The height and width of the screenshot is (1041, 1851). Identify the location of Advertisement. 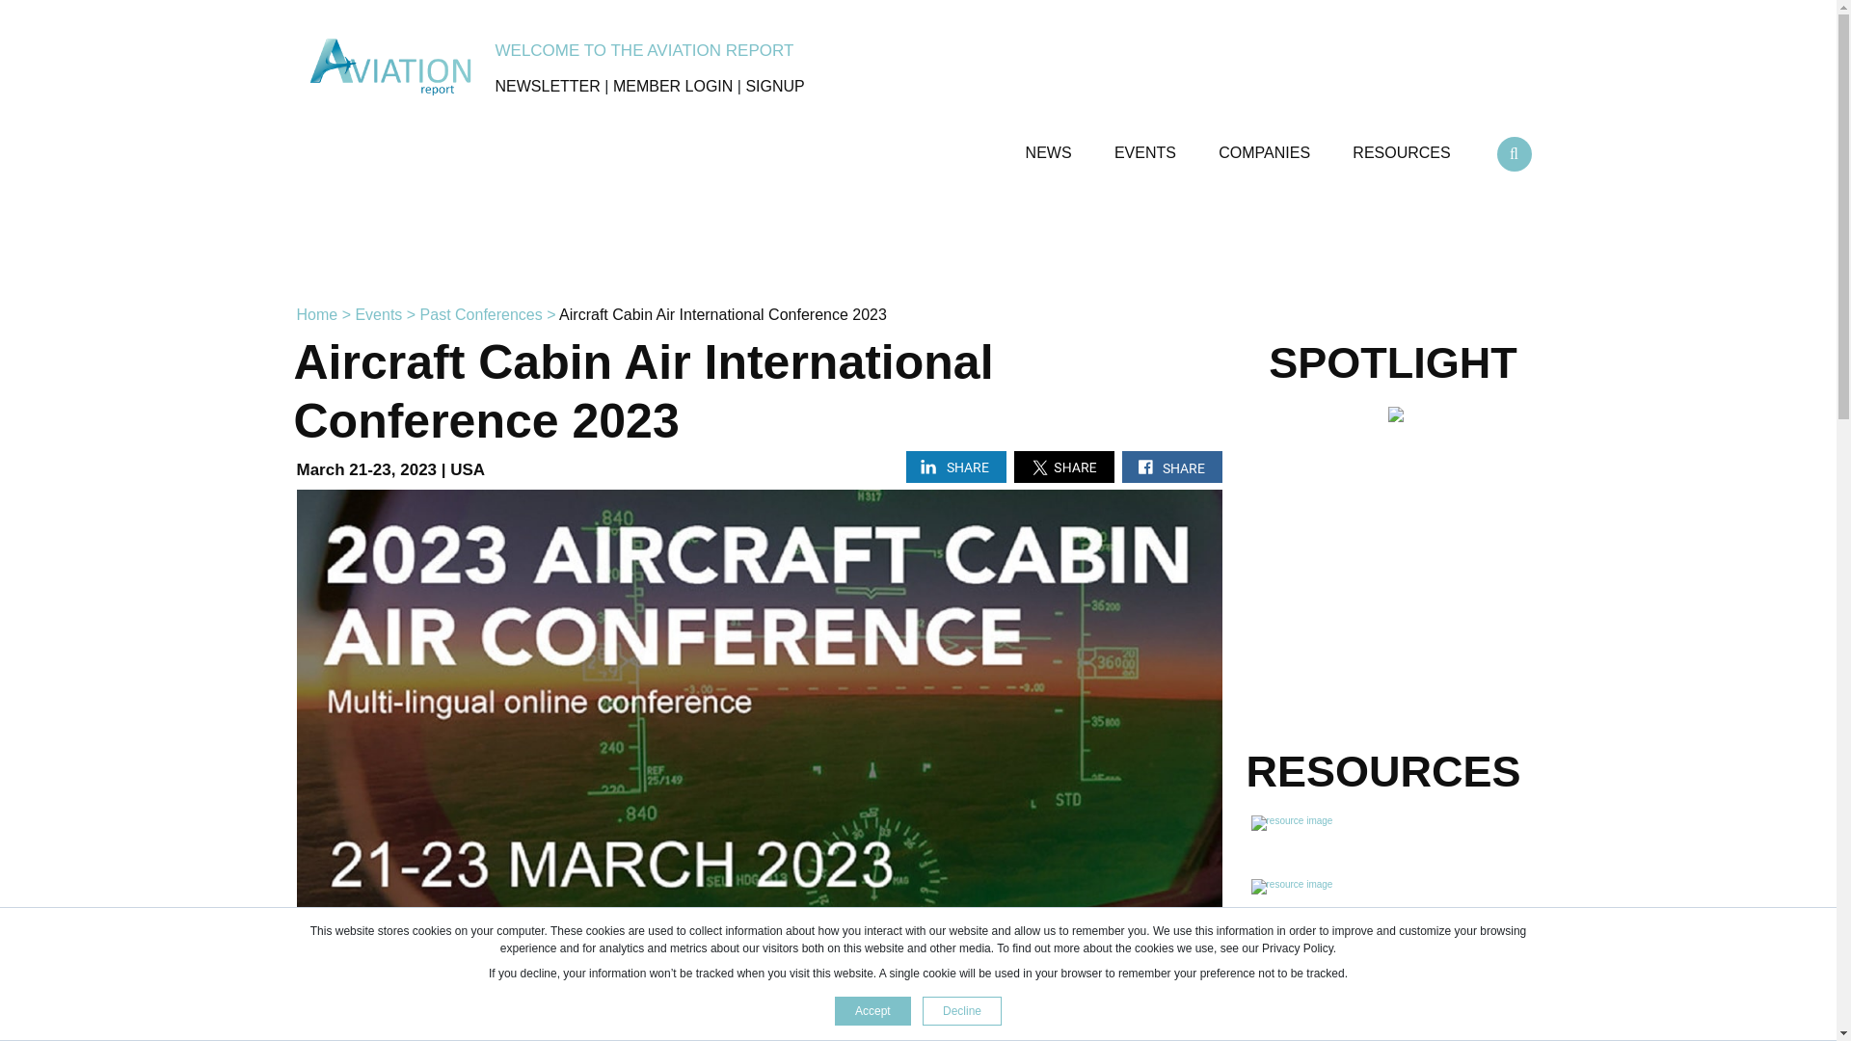
(1392, 596).